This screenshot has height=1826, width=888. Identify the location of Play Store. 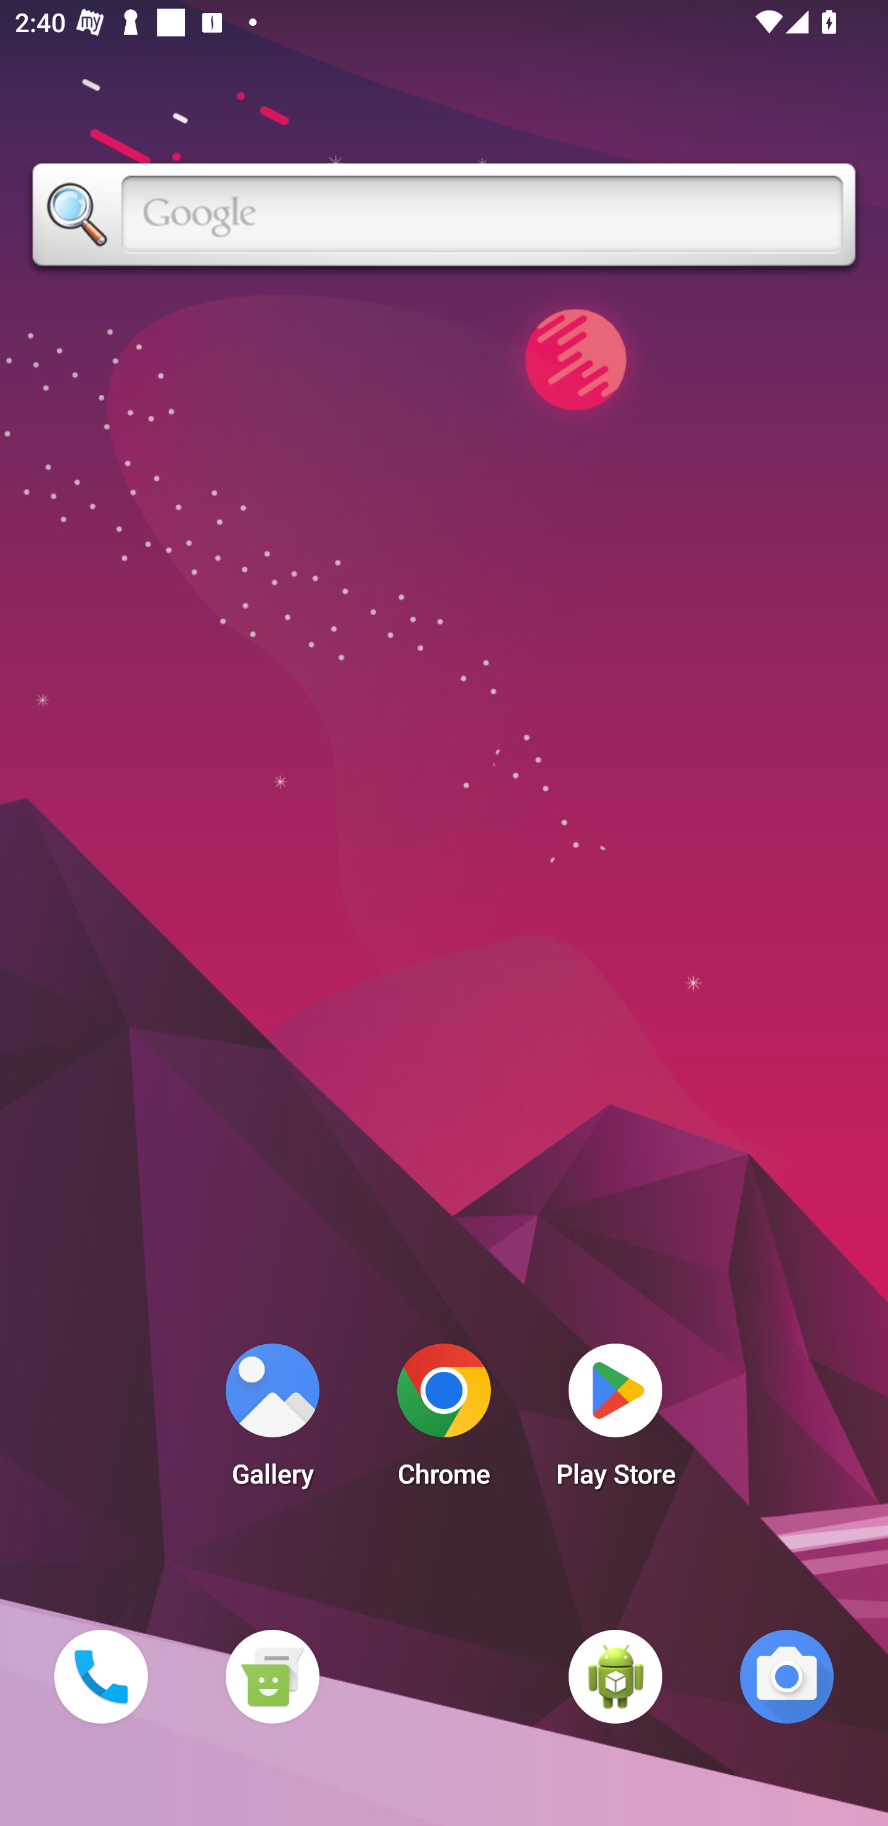
(615, 1421).